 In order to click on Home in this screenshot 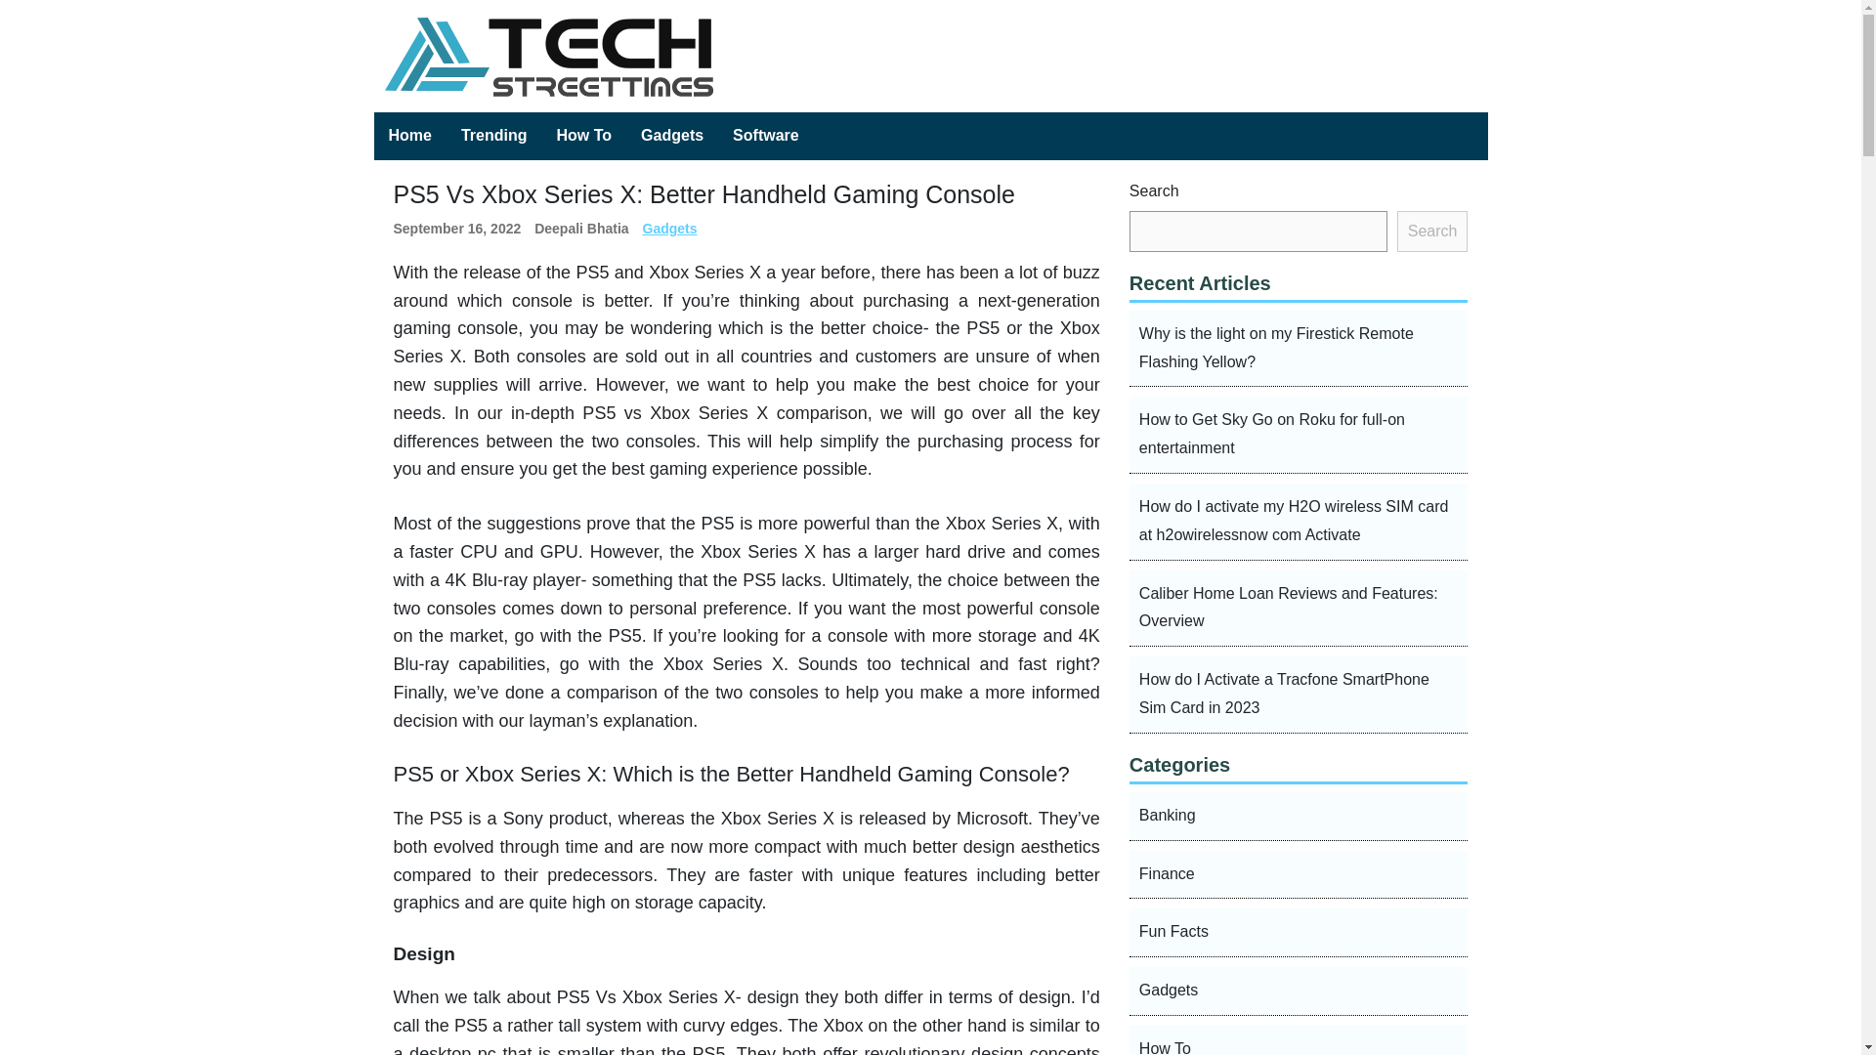, I will do `click(409, 136)`.